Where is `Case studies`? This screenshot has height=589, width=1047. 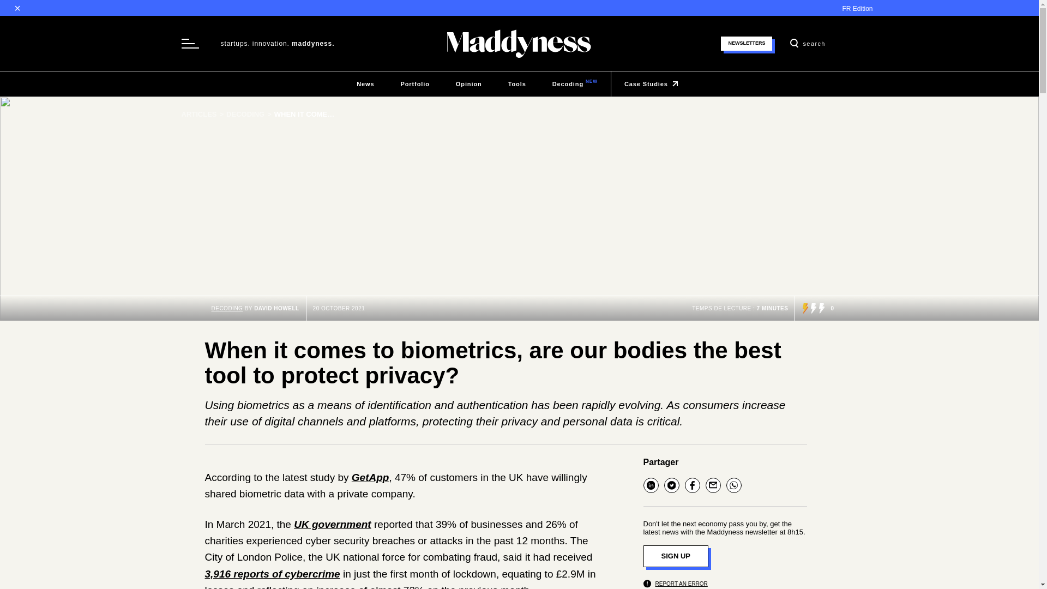
Case studies is located at coordinates (227, 309).